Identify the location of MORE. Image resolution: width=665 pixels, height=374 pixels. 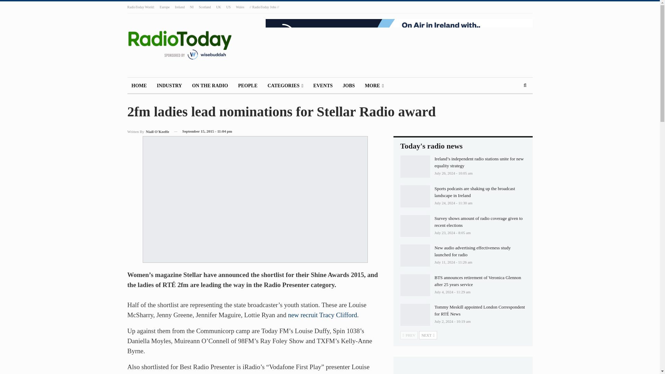
(374, 86).